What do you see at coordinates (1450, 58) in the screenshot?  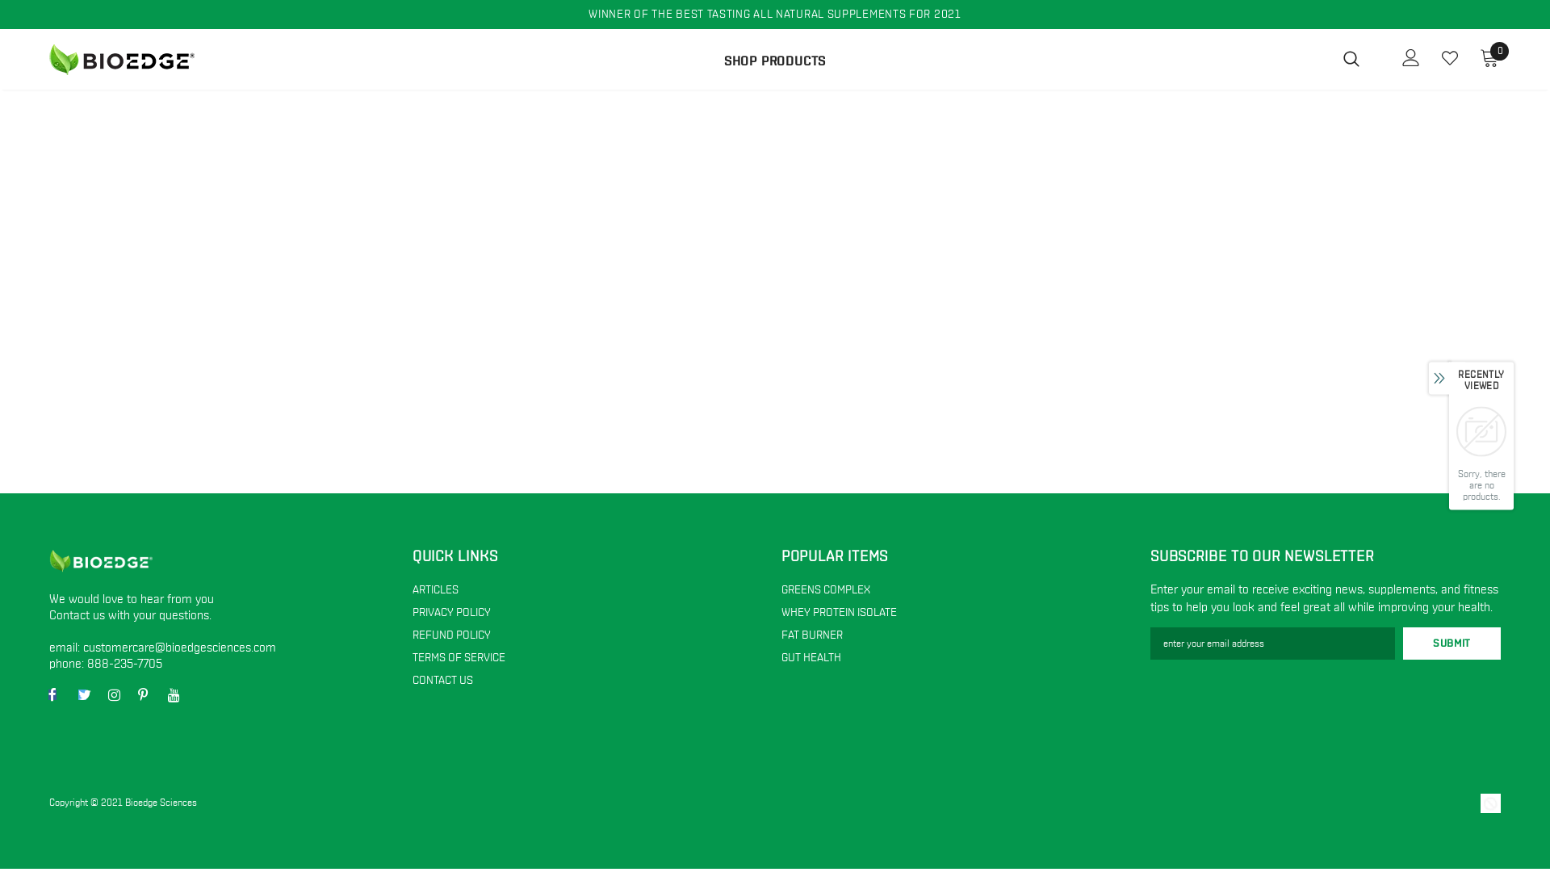 I see `My Wish Lists` at bounding box center [1450, 58].